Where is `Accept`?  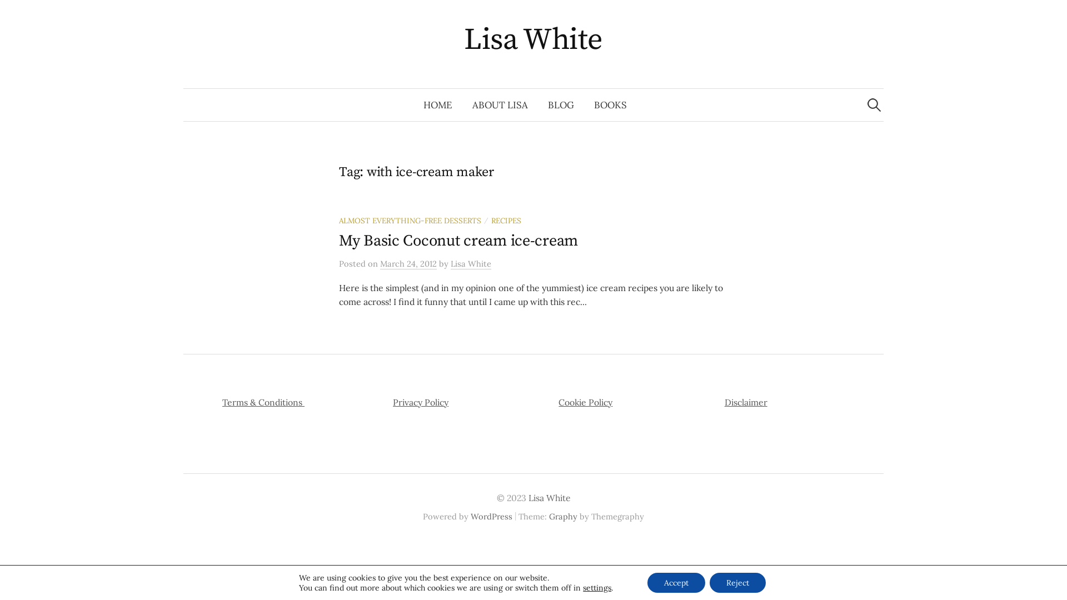
Accept is located at coordinates (676, 583).